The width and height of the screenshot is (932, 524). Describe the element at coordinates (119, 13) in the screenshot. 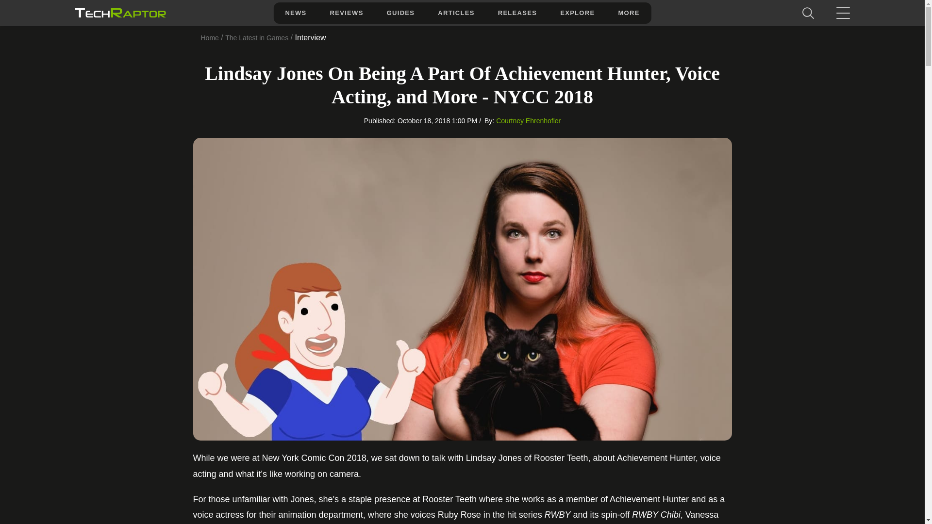

I see `TechRaptor Home` at that location.